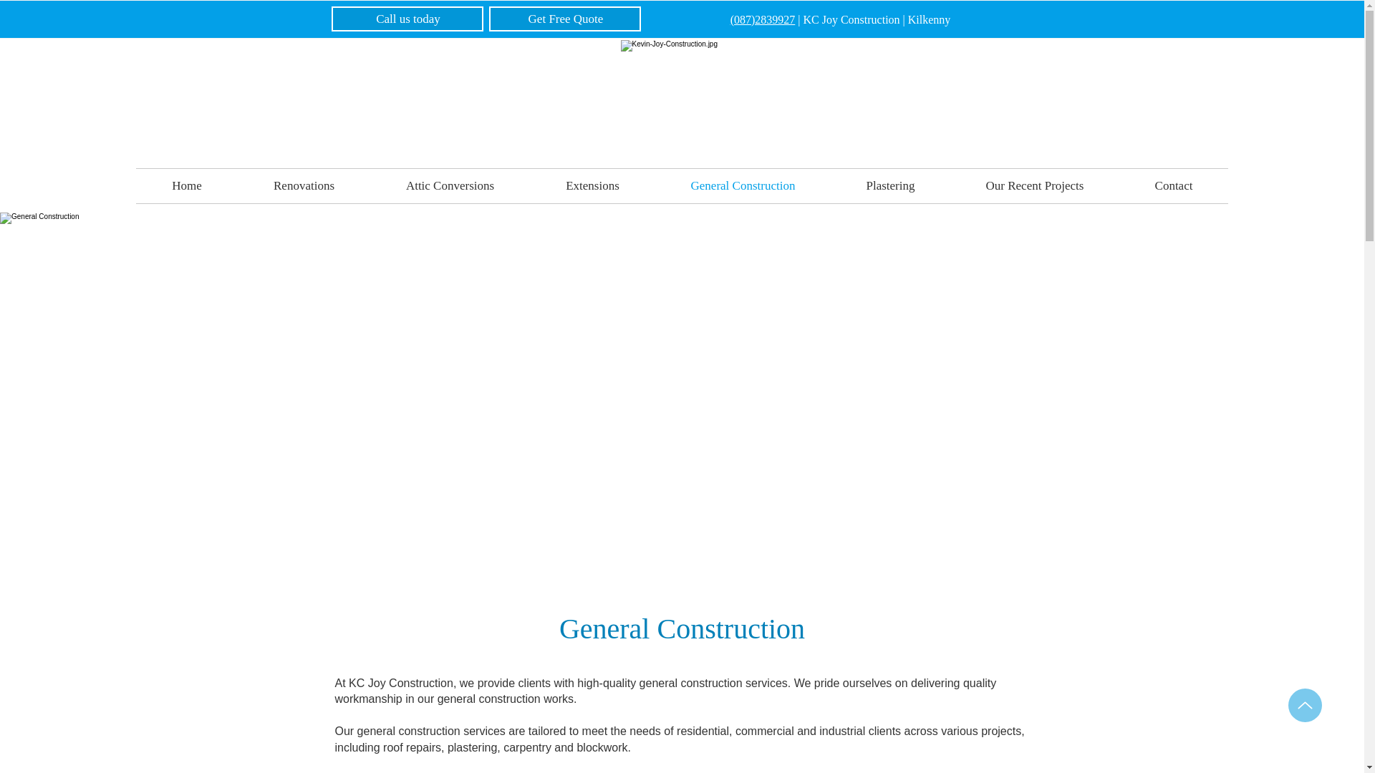  What do you see at coordinates (1034, 186) in the screenshot?
I see `Our Recent Projects` at bounding box center [1034, 186].